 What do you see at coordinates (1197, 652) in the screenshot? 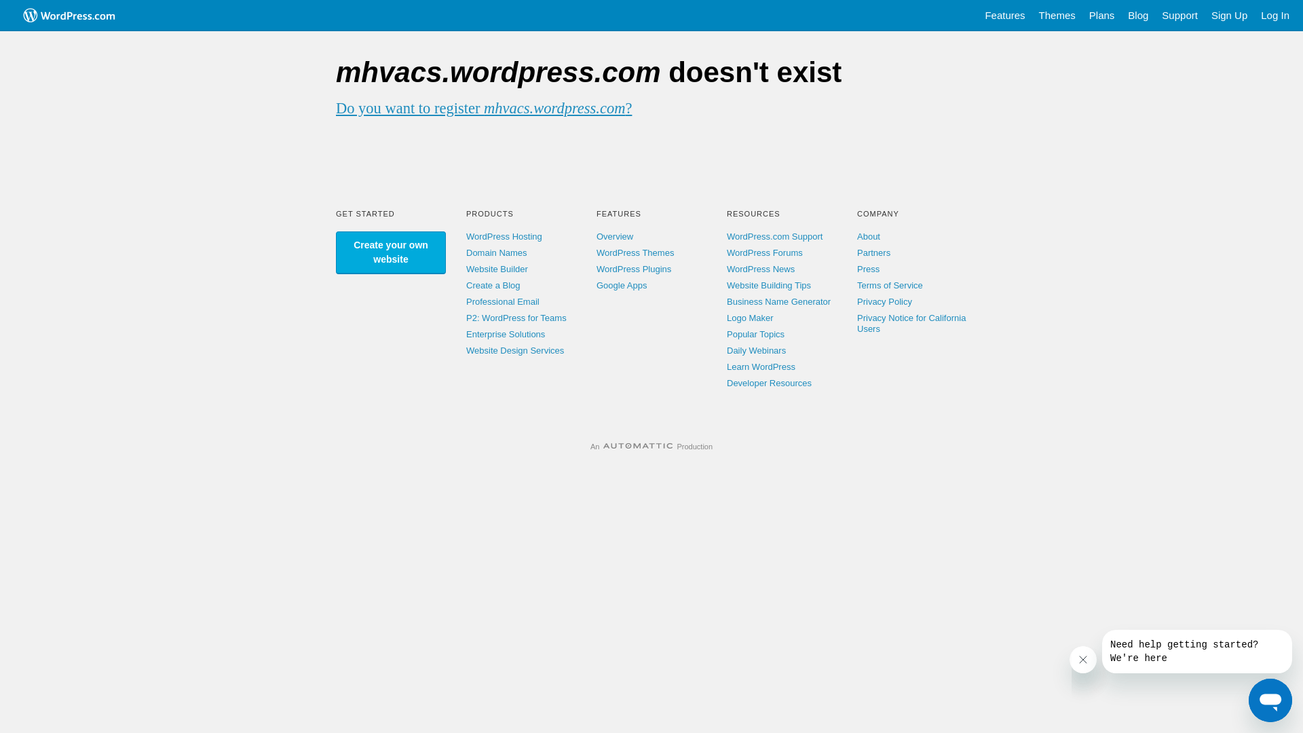
I see `Message from company` at bounding box center [1197, 652].